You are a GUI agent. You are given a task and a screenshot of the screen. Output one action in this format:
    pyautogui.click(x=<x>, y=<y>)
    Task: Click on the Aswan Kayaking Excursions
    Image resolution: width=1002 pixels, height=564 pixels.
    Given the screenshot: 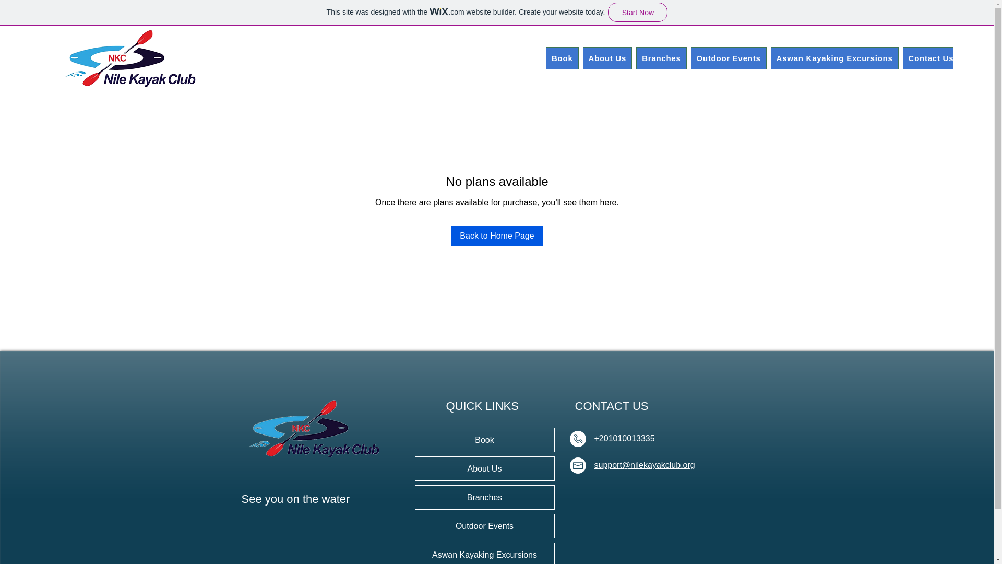 What is the action you would take?
    pyautogui.click(x=484, y=554)
    